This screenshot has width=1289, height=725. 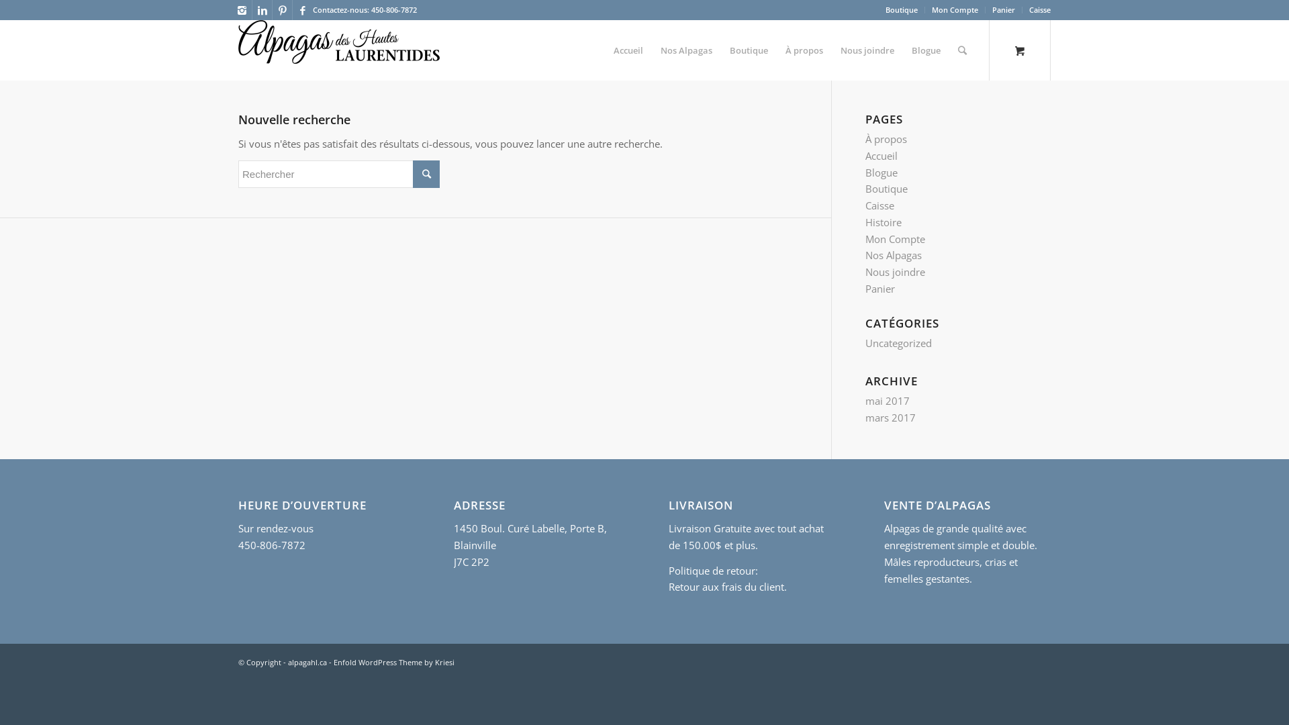 What do you see at coordinates (686, 50) in the screenshot?
I see `Nos Alpagas` at bounding box center [686, 50].